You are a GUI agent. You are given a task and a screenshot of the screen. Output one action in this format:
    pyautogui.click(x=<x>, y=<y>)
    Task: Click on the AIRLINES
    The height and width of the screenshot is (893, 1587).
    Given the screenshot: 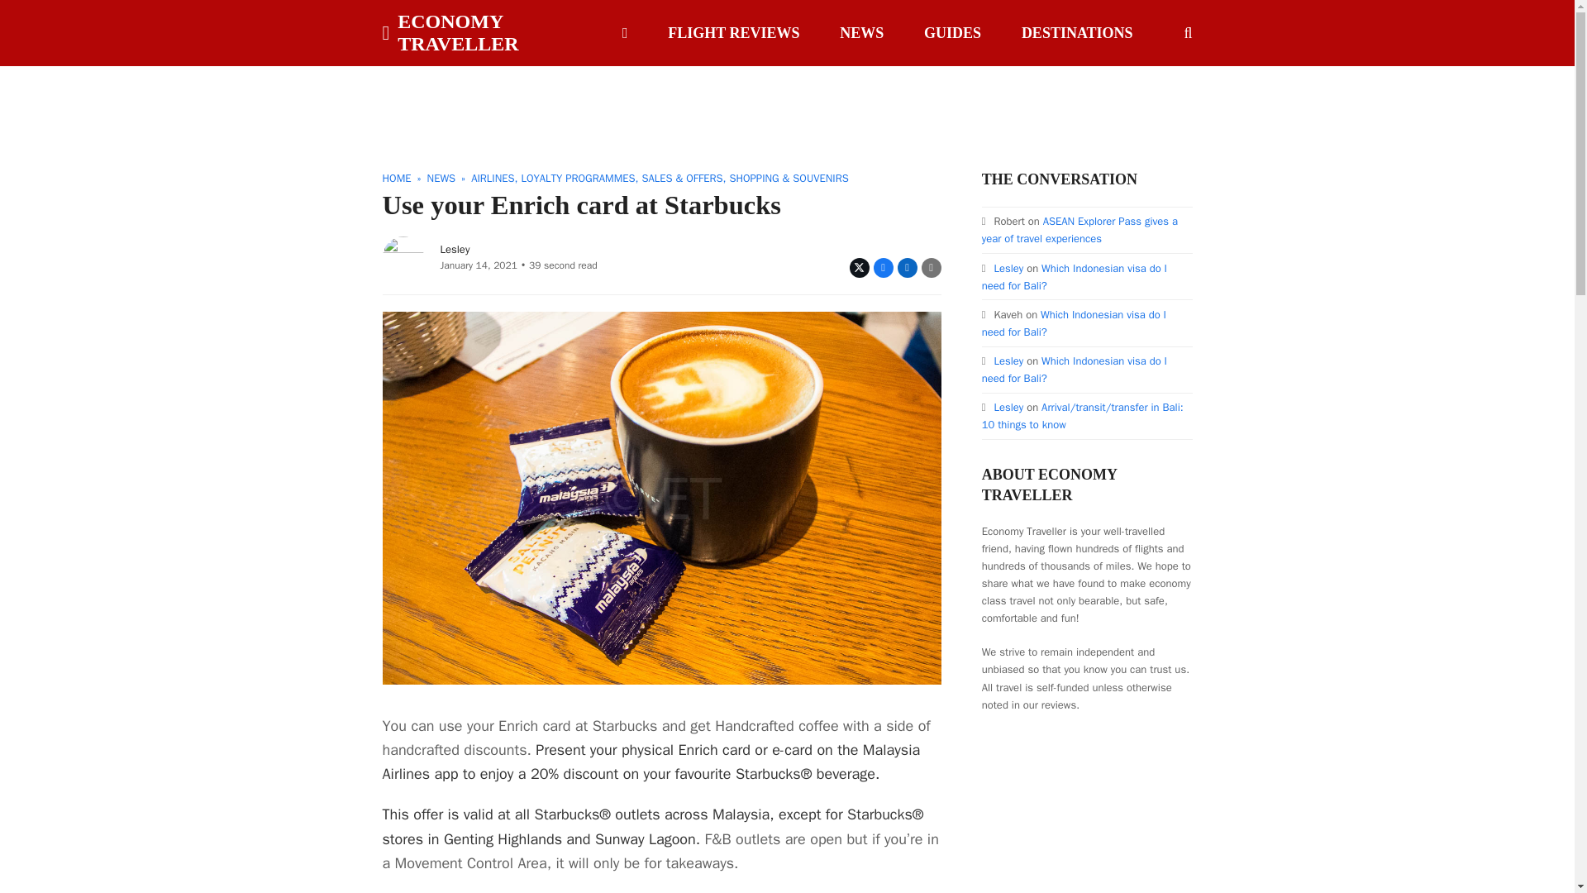 What is the action you would take?
    pyautogui.click(x=493, y=178)
    